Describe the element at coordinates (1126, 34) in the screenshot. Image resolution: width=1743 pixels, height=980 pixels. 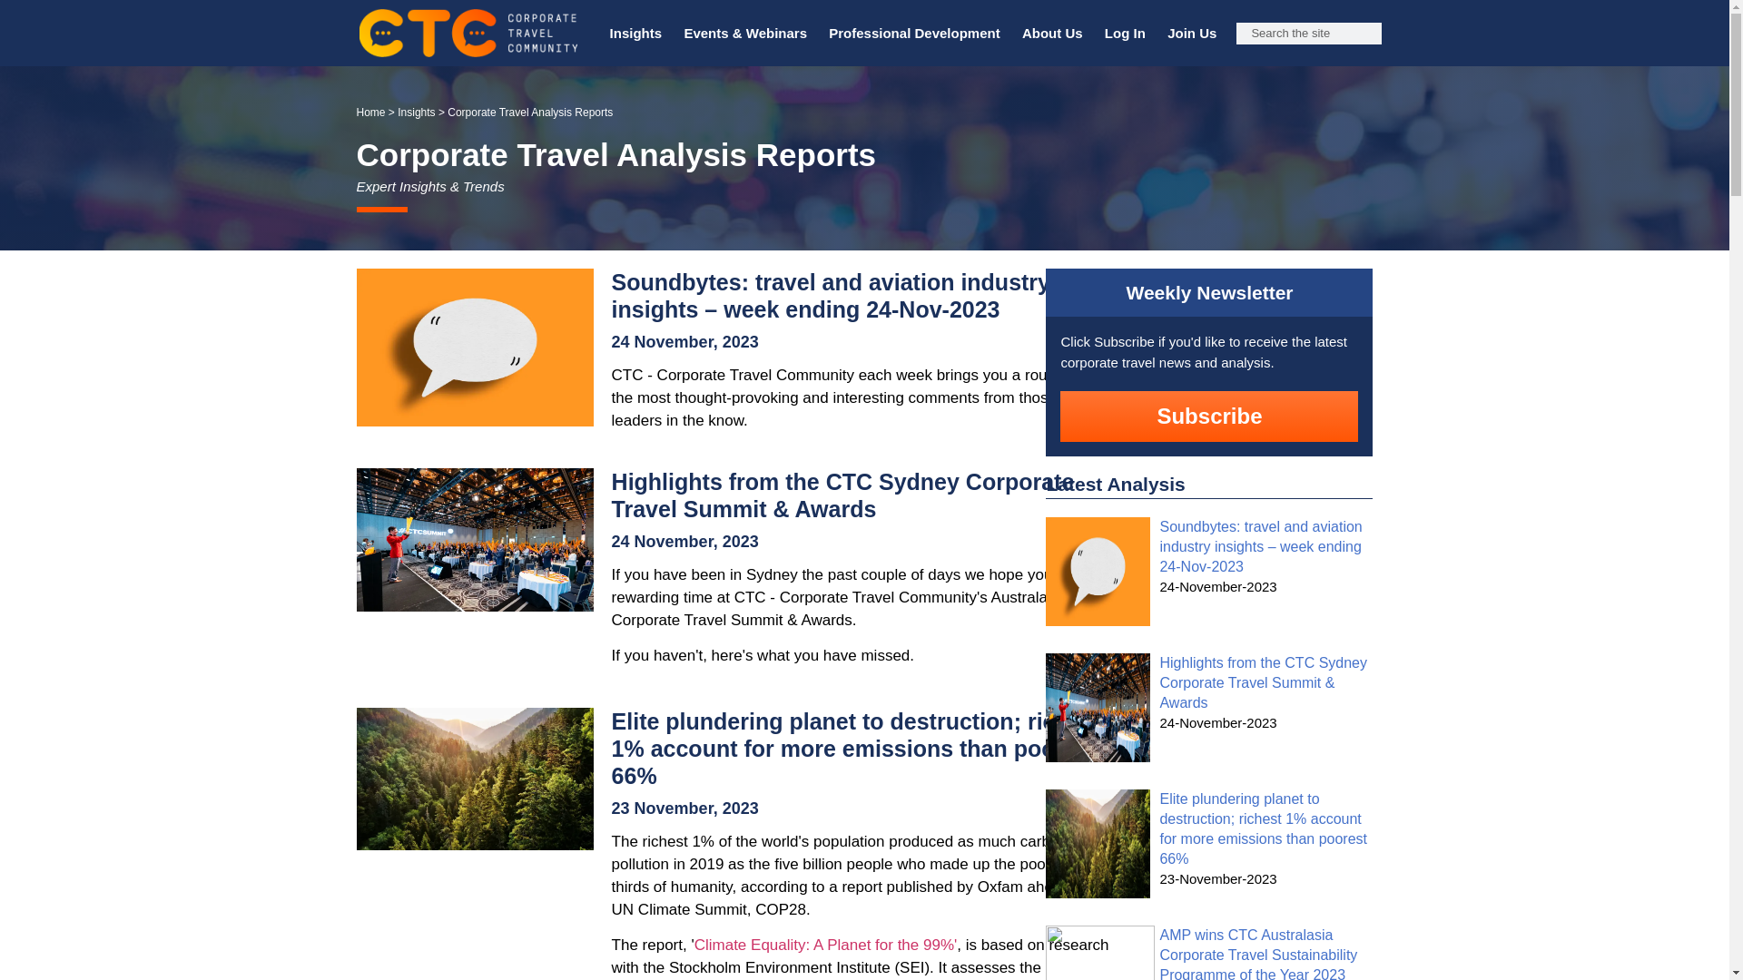
I see `Log In` at that location.